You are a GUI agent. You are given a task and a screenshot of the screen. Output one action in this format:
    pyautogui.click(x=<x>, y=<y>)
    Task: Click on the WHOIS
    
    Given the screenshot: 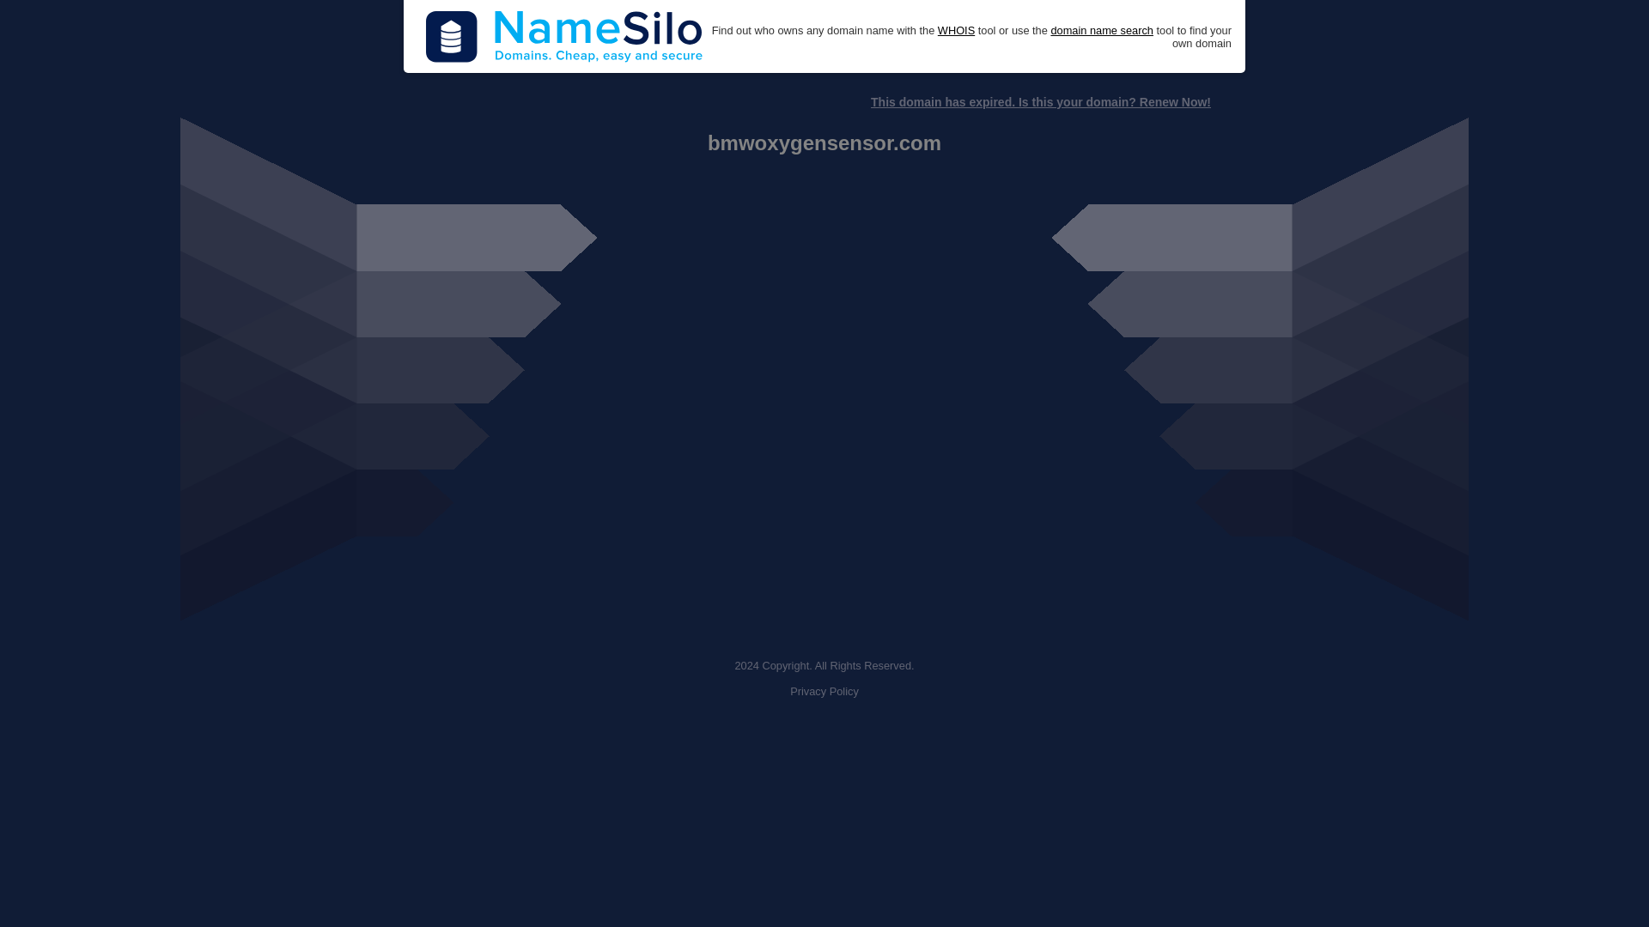 What is the action you would take?
    pyautogui.click(x=956, y=31)
    